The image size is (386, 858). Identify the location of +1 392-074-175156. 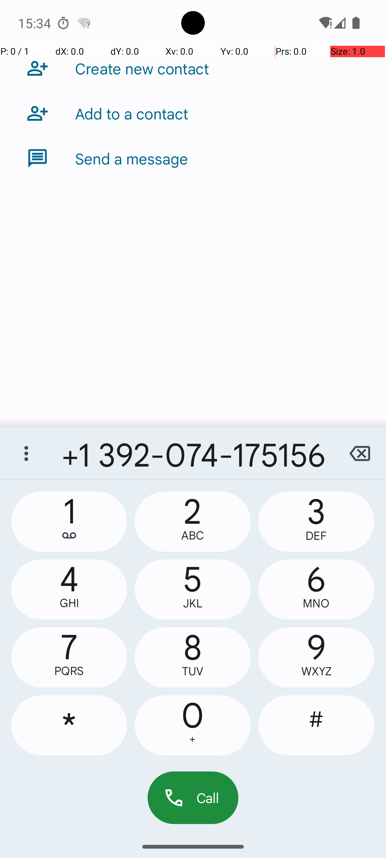
(193, 453).